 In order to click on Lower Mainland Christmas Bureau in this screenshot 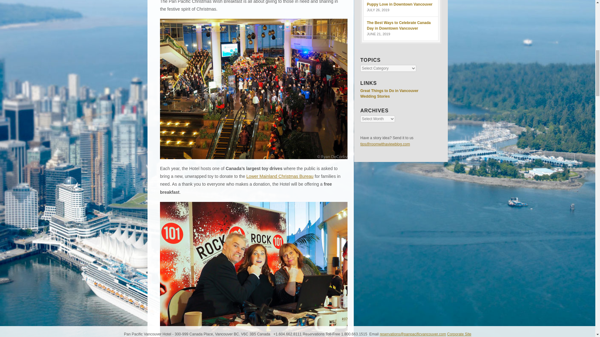, I will do `click(279, 176)`.